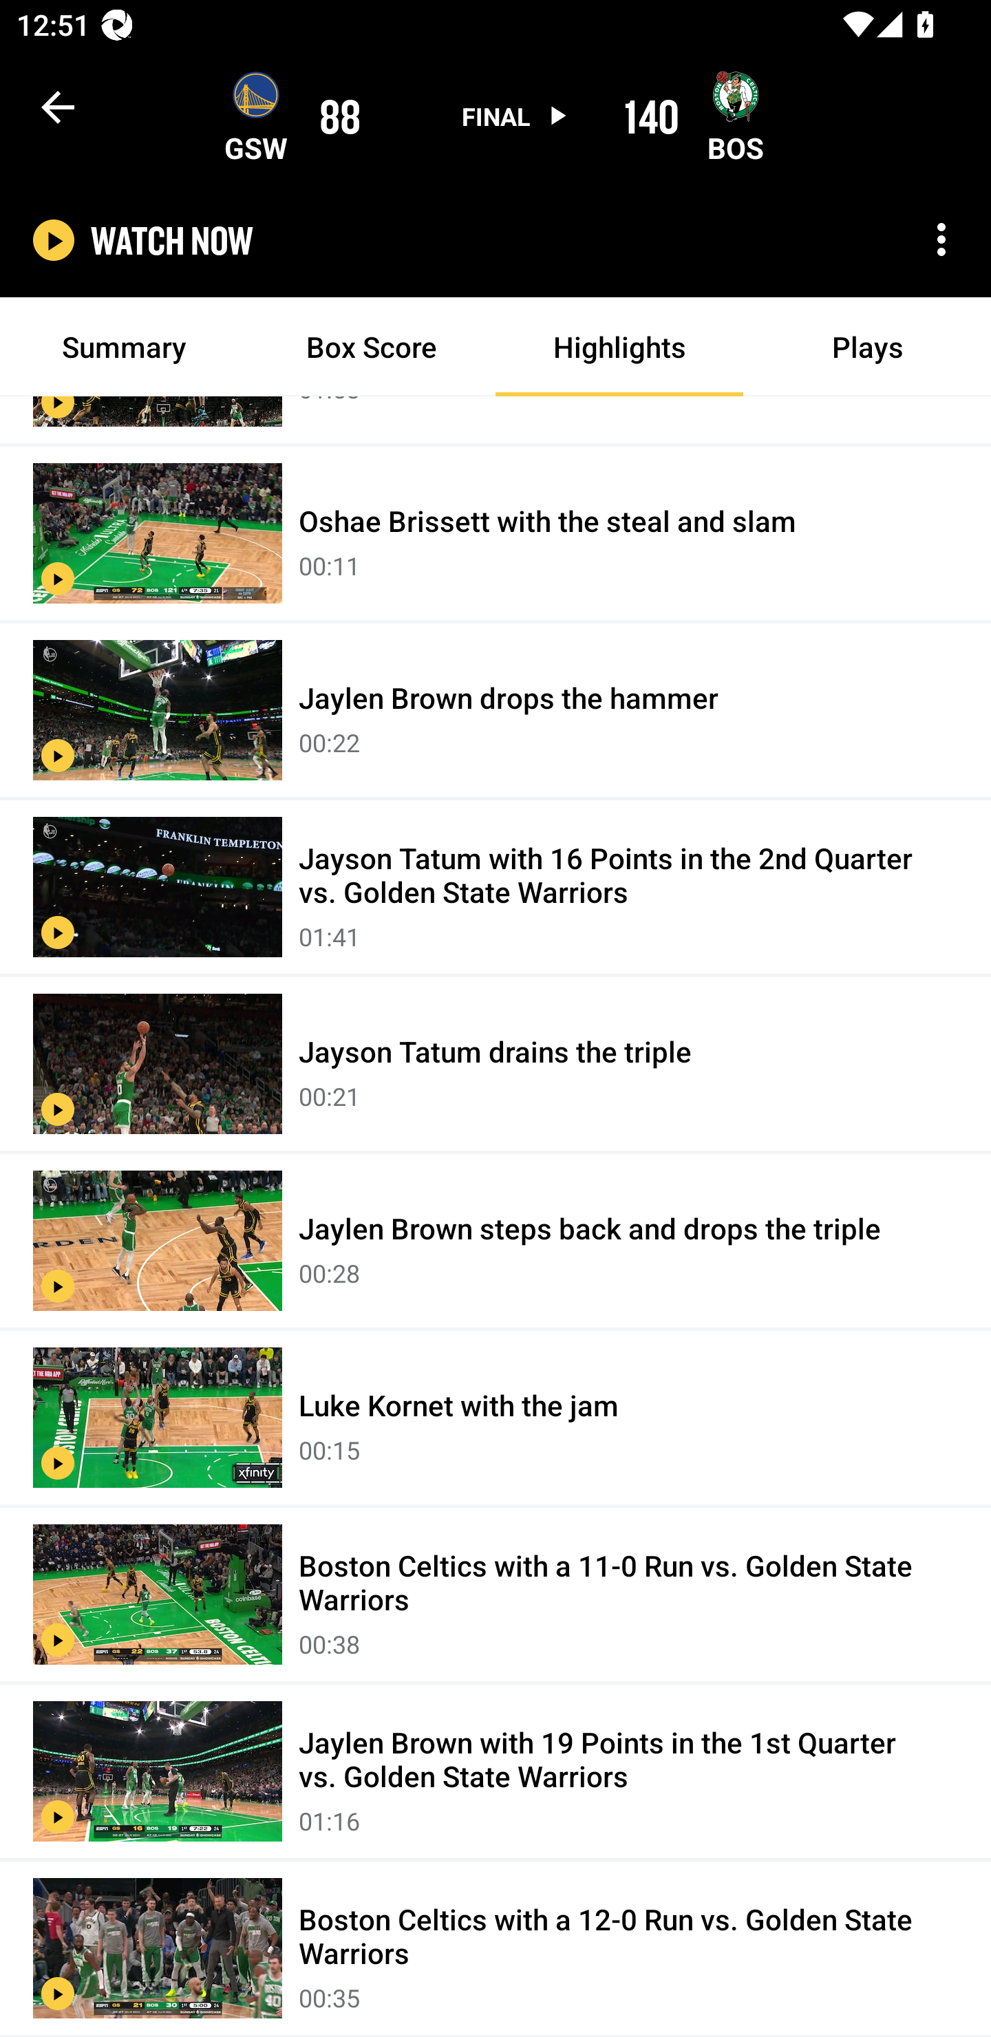 The width and height of the screenshot is (991, 2037). I want to click on Plays, so click(867, 347).